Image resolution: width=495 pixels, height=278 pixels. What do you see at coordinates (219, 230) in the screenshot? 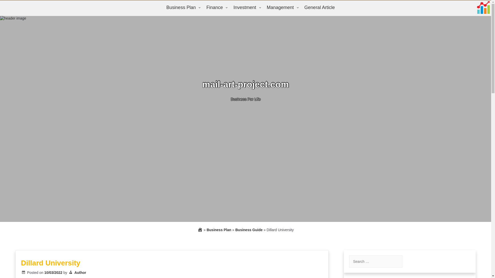
I see `Business Plan` at bounding box center [219, 230].